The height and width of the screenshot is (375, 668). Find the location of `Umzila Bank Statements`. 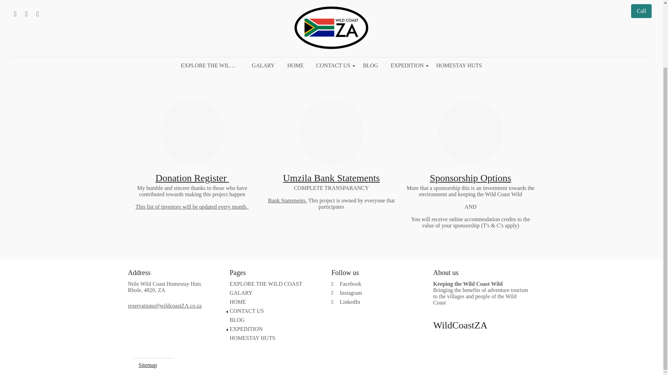

Umzila Bank Statements is located at coordinates (331, 178).